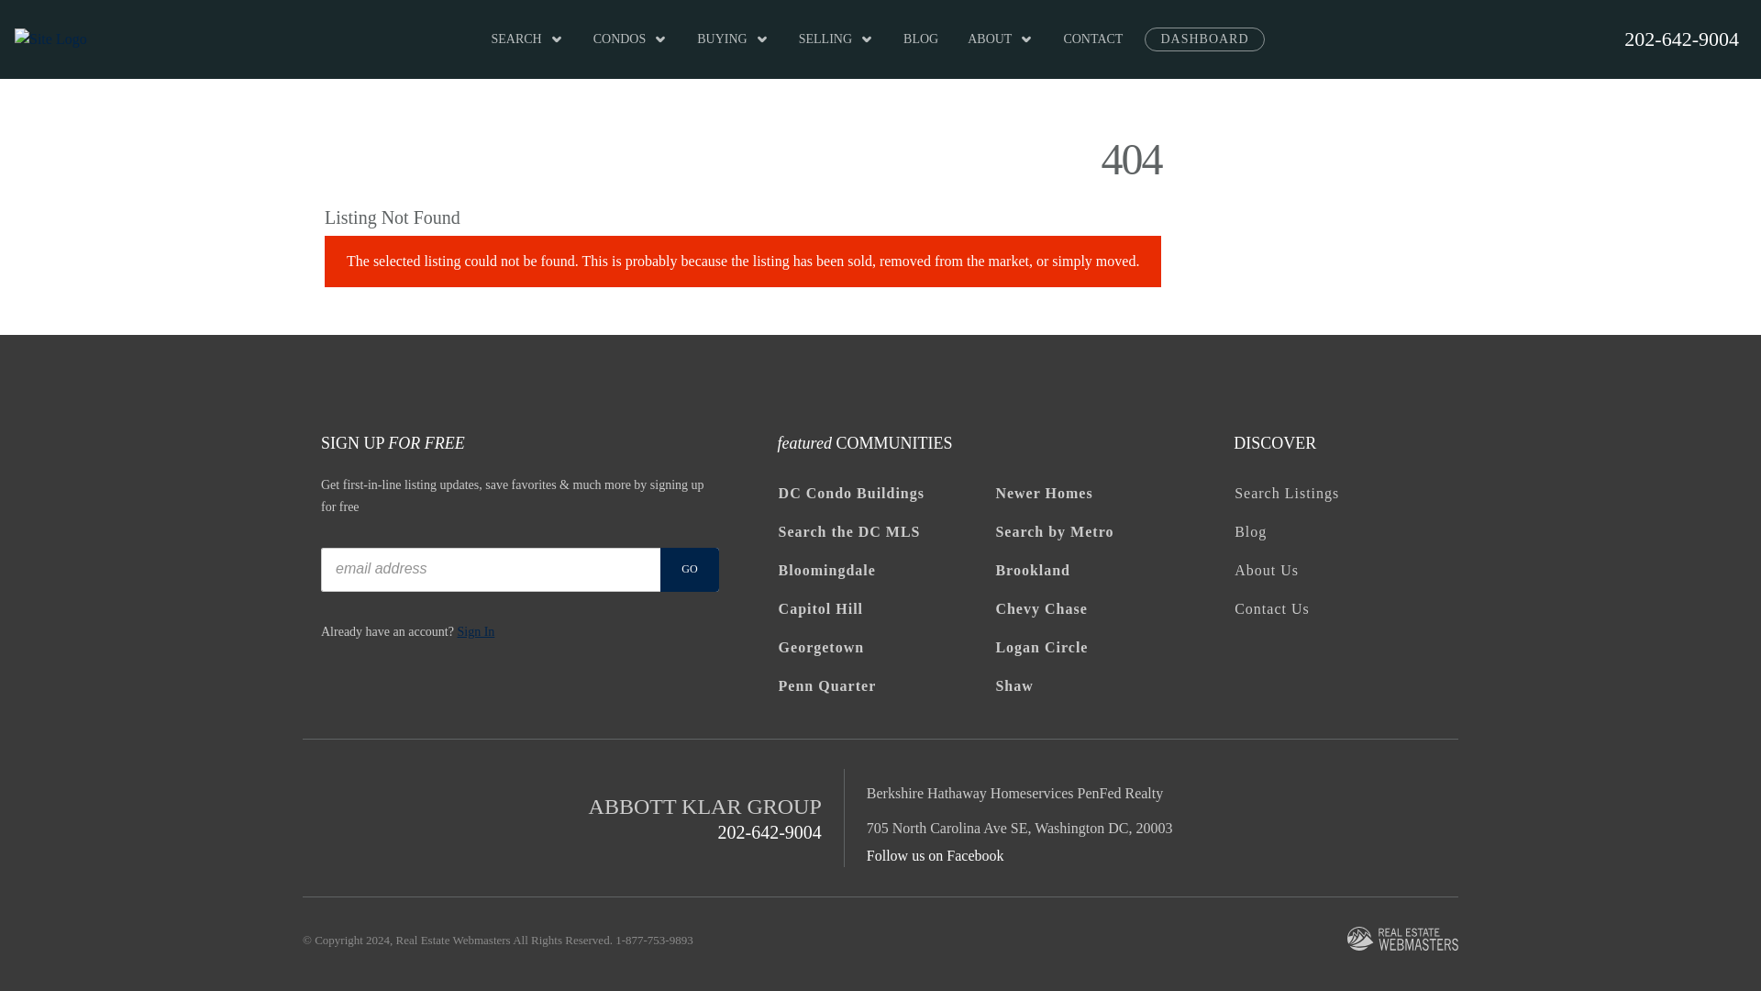  Describe the element at coordinates (886, 647) in the screenshot. I see `Georgetown` at that location.